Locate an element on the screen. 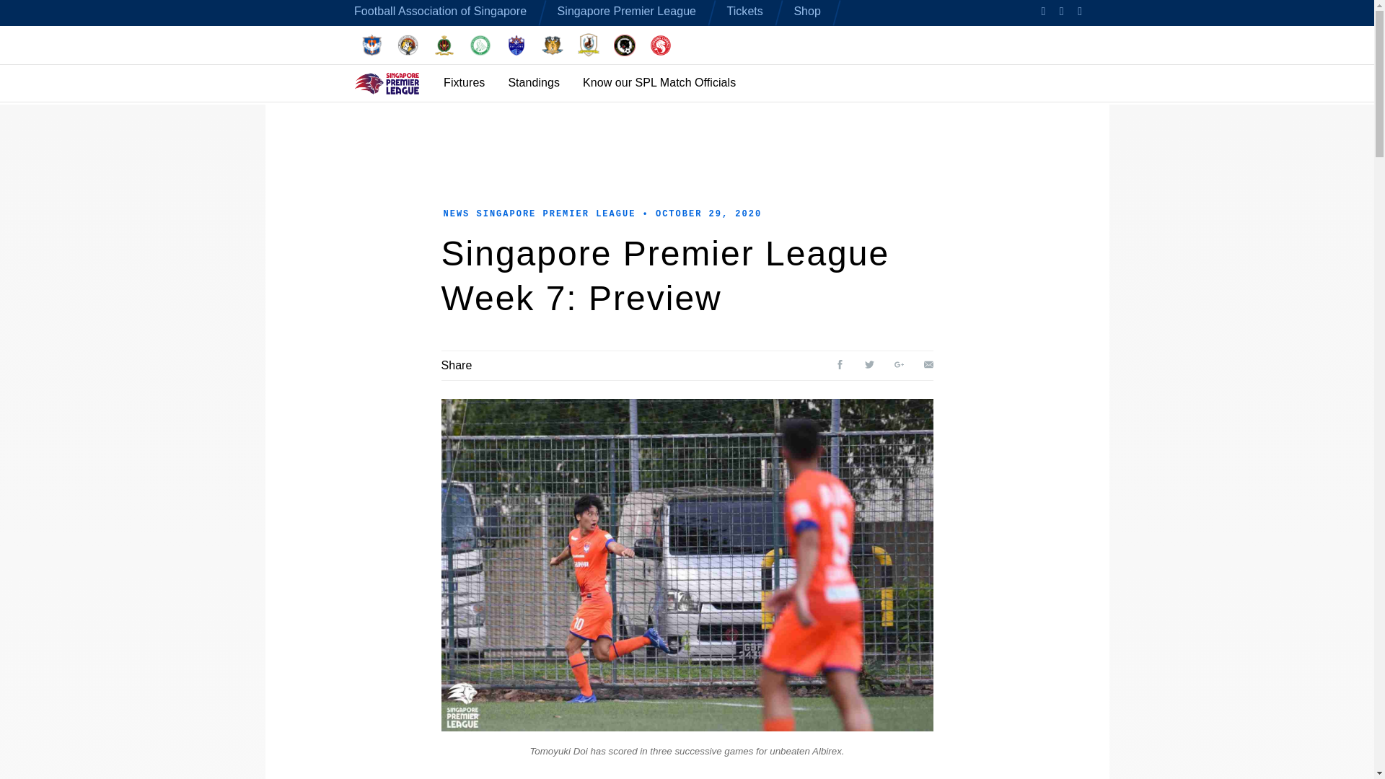  Football Association of Singapore is located at coordinates (440, 10).